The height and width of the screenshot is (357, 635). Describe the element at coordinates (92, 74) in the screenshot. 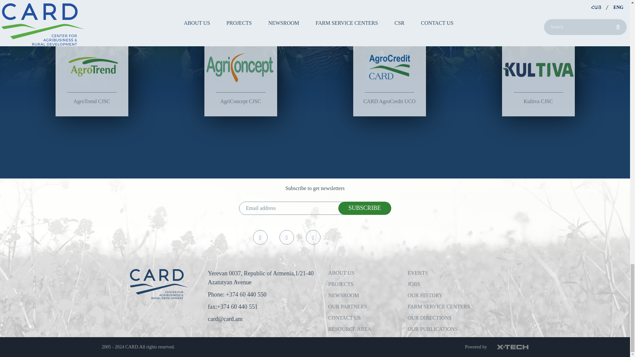

I see `AgroTrend CJSC` at that location.